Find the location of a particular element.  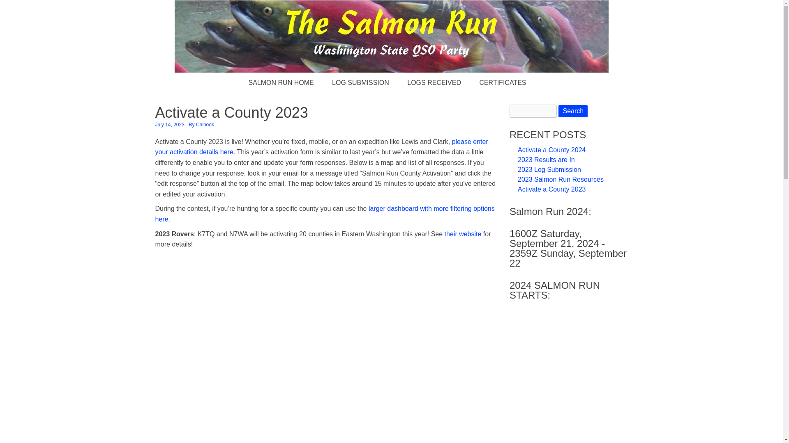

Search is located at coordinates (573, 111).